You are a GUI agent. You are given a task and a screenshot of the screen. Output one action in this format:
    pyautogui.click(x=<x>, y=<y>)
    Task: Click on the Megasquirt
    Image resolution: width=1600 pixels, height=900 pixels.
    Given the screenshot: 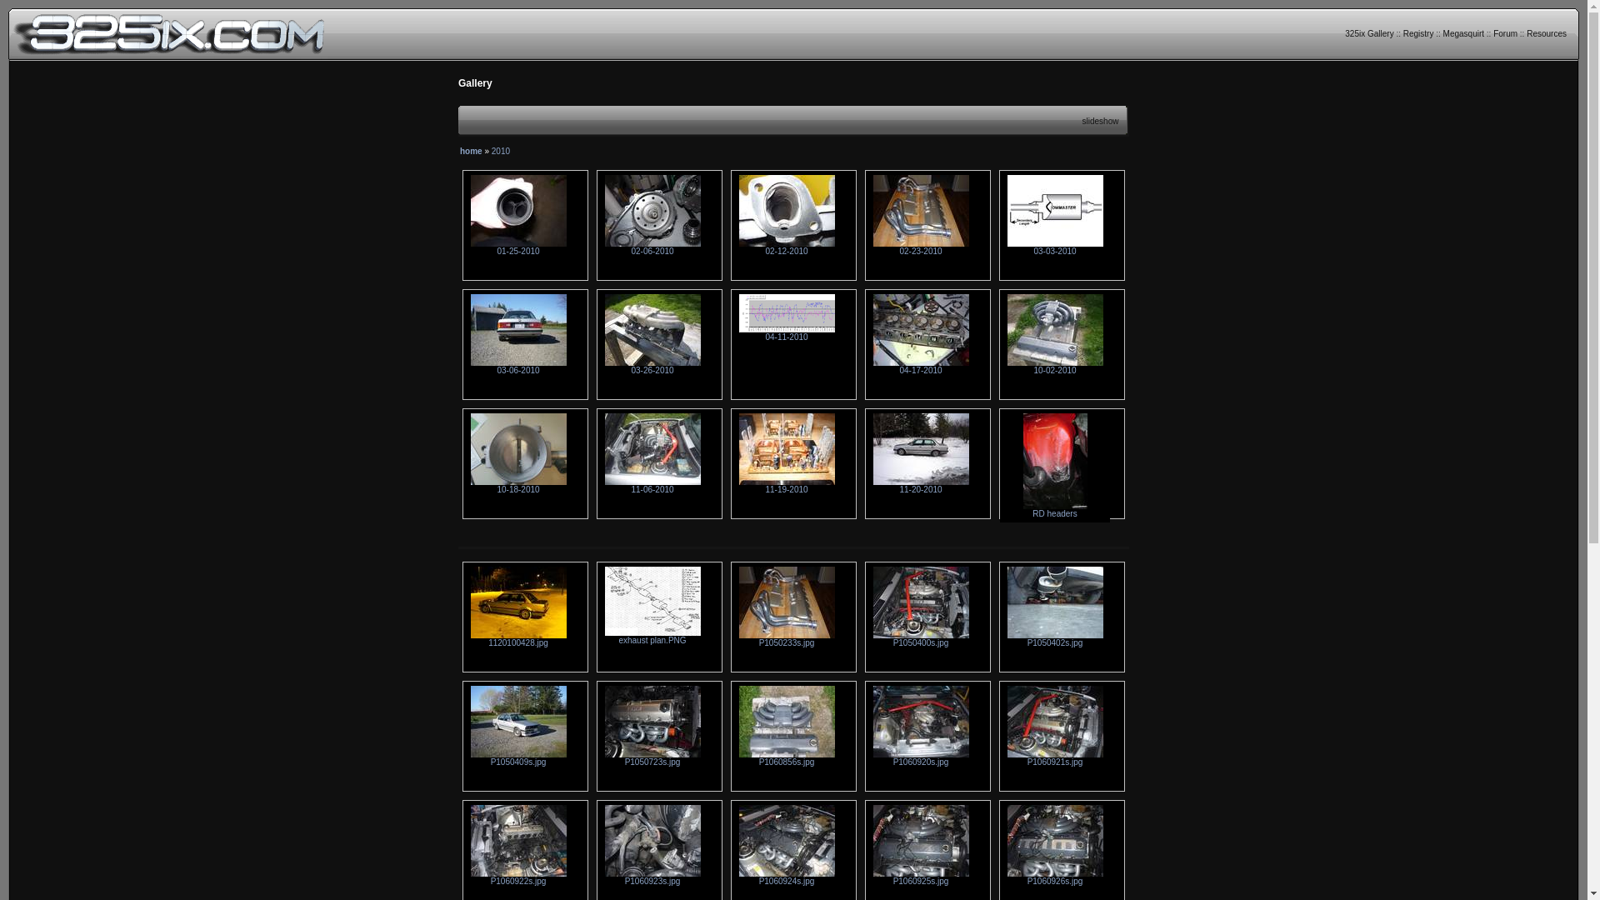 What is the action you would take?
    pyautogui.click(x=1463, y=33)
    